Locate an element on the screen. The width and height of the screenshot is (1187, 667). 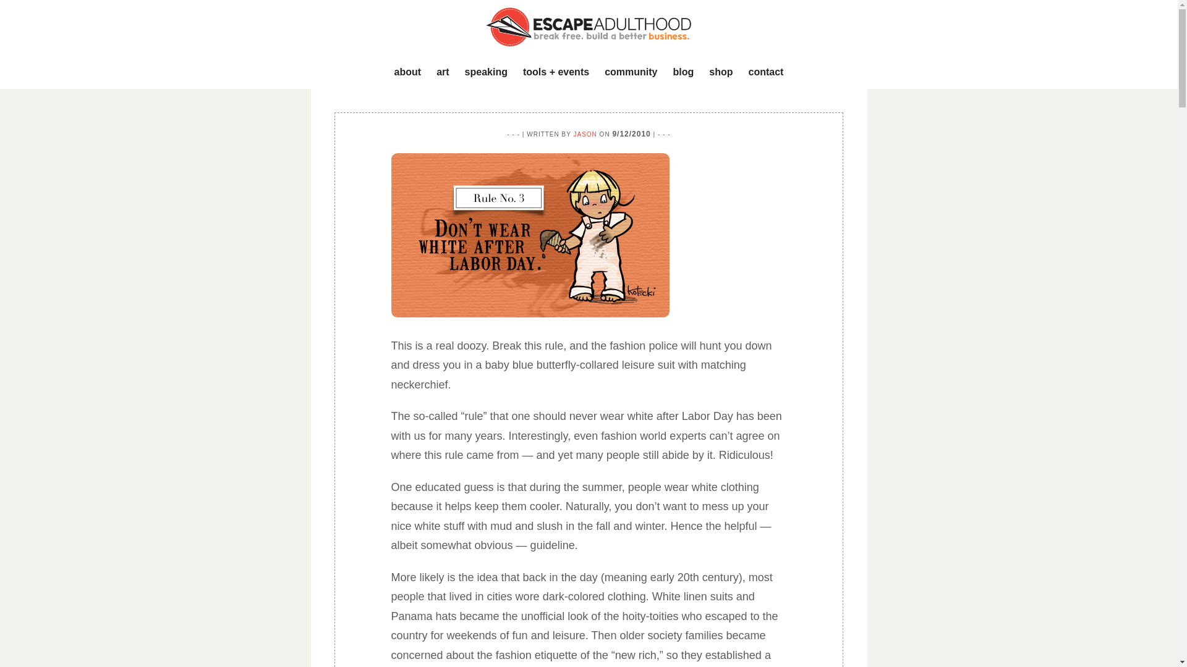
ESCAPE ADULTHOOD is located at coordinates (589, 27).